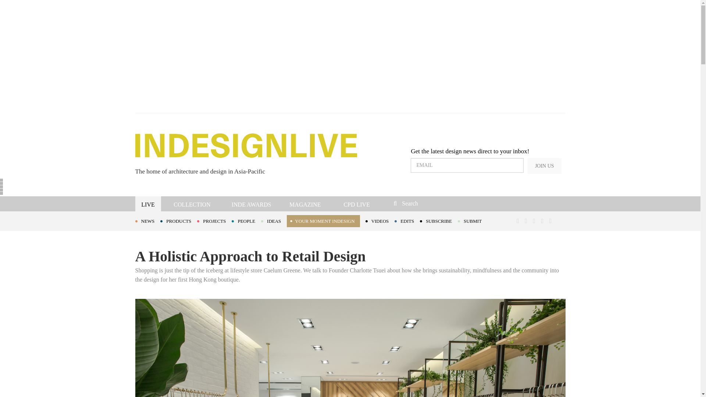 The height and width of the screenshot is (397, 706). What do you see at coordinates (214, 221) in the screenshot?
I see `PROJECTS` at bounding box center [214, 221].